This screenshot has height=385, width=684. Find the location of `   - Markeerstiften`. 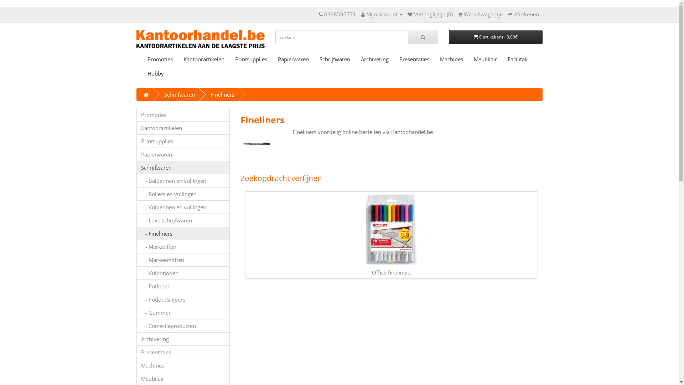

   - Markeerstiften is located at coordinates (183, 260).